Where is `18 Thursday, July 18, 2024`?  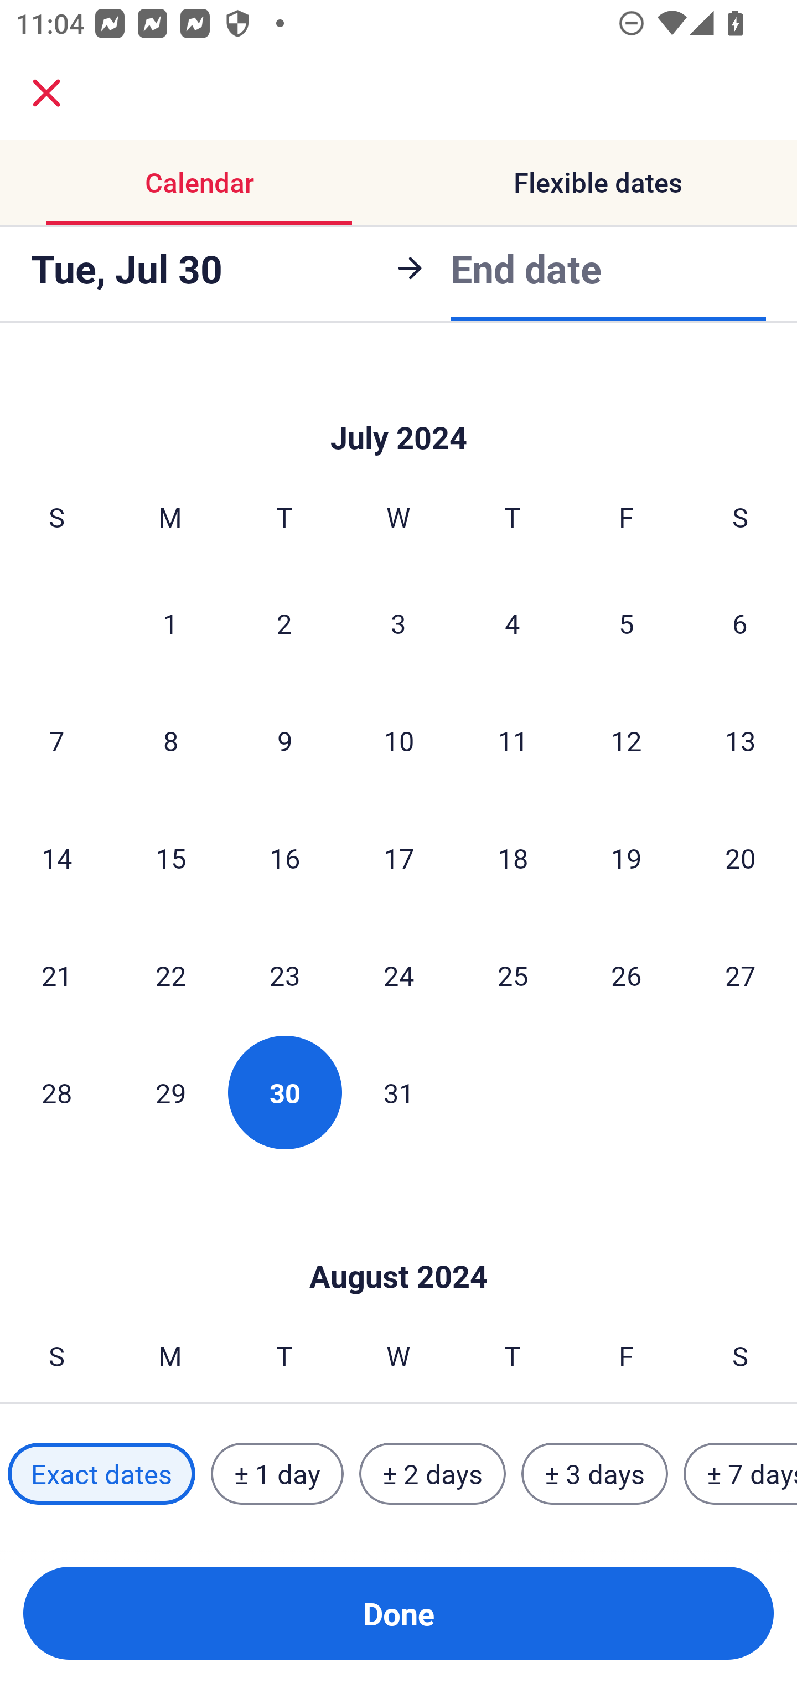 18 Thursday, July 18, 2024 is located at coordinates (513, 857).